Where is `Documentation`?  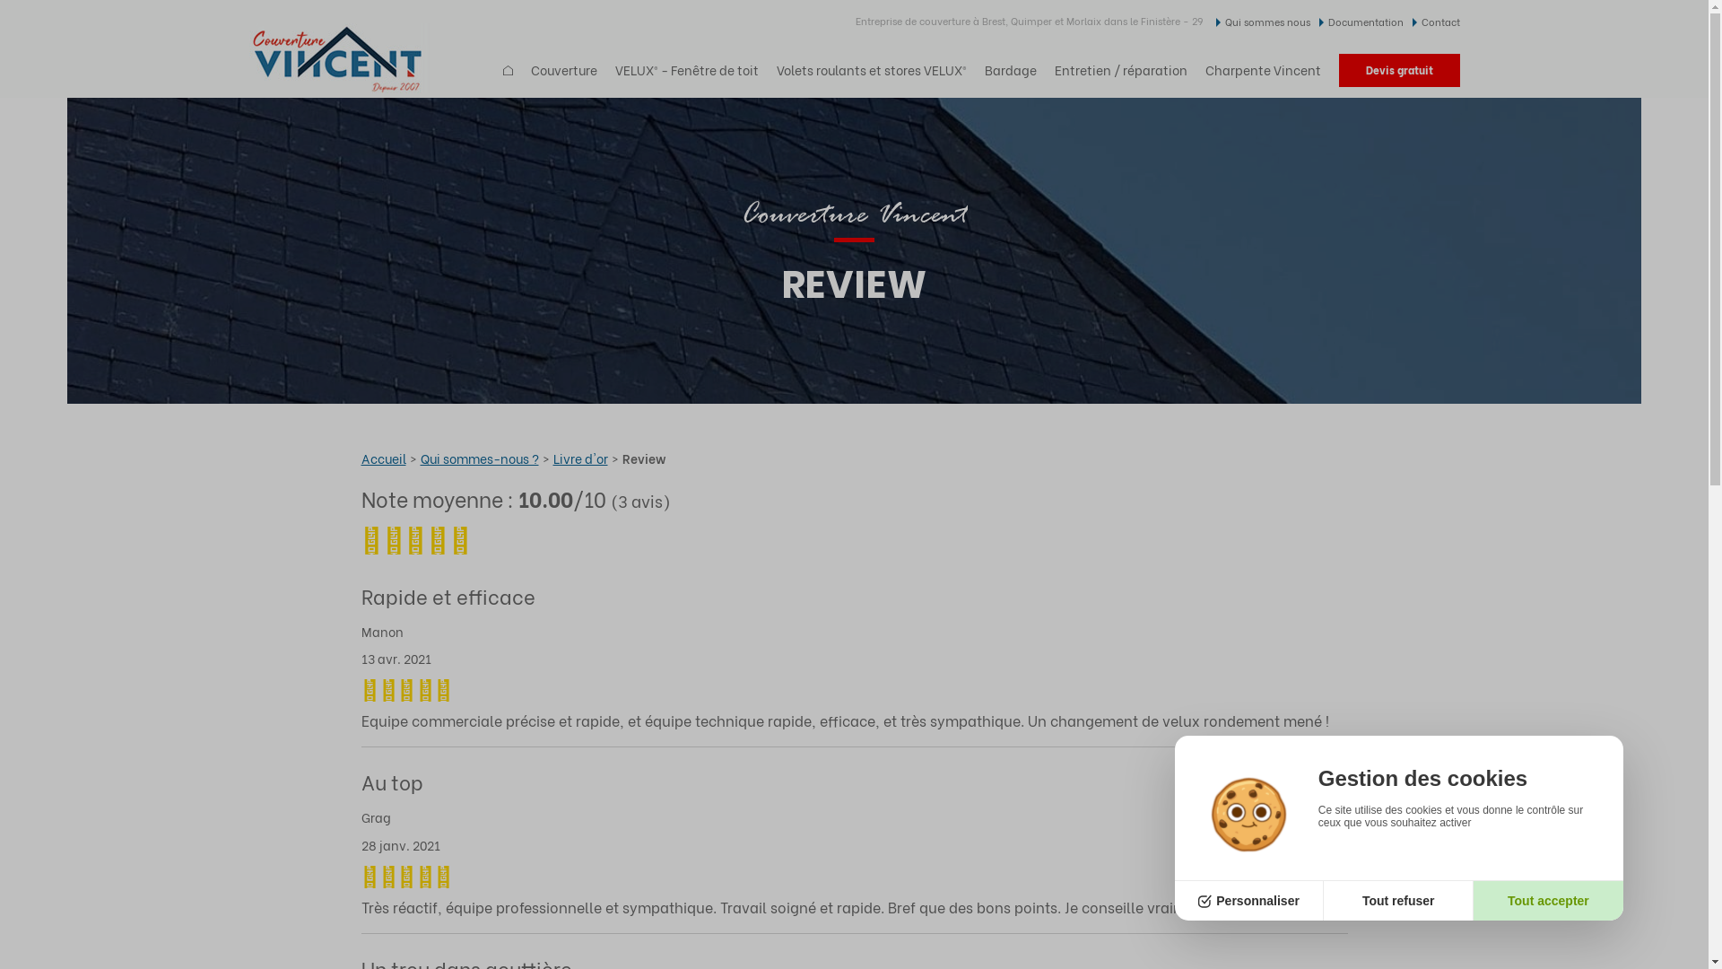 Documentation is located at coordinates (1361, 22).